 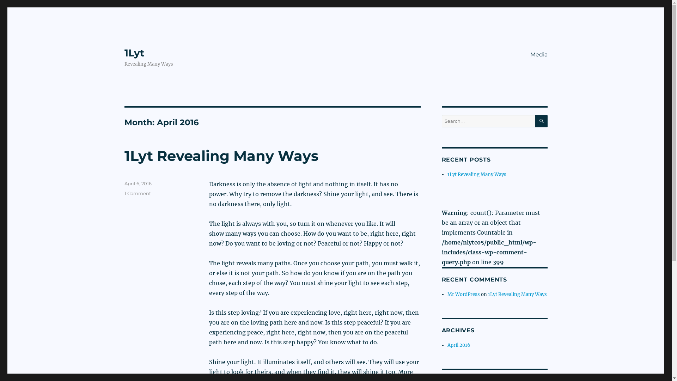 I want to click on April 6, 2016, so click(x=138, y=183).